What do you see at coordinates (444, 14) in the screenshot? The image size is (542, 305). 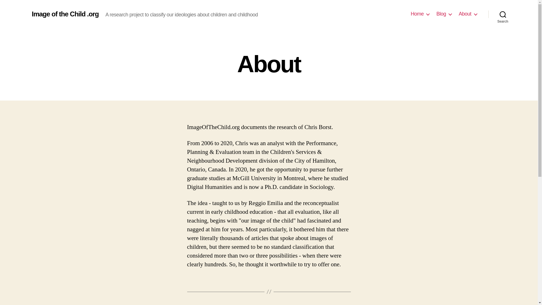 I see `Blog` at bounding box center [444, 14].